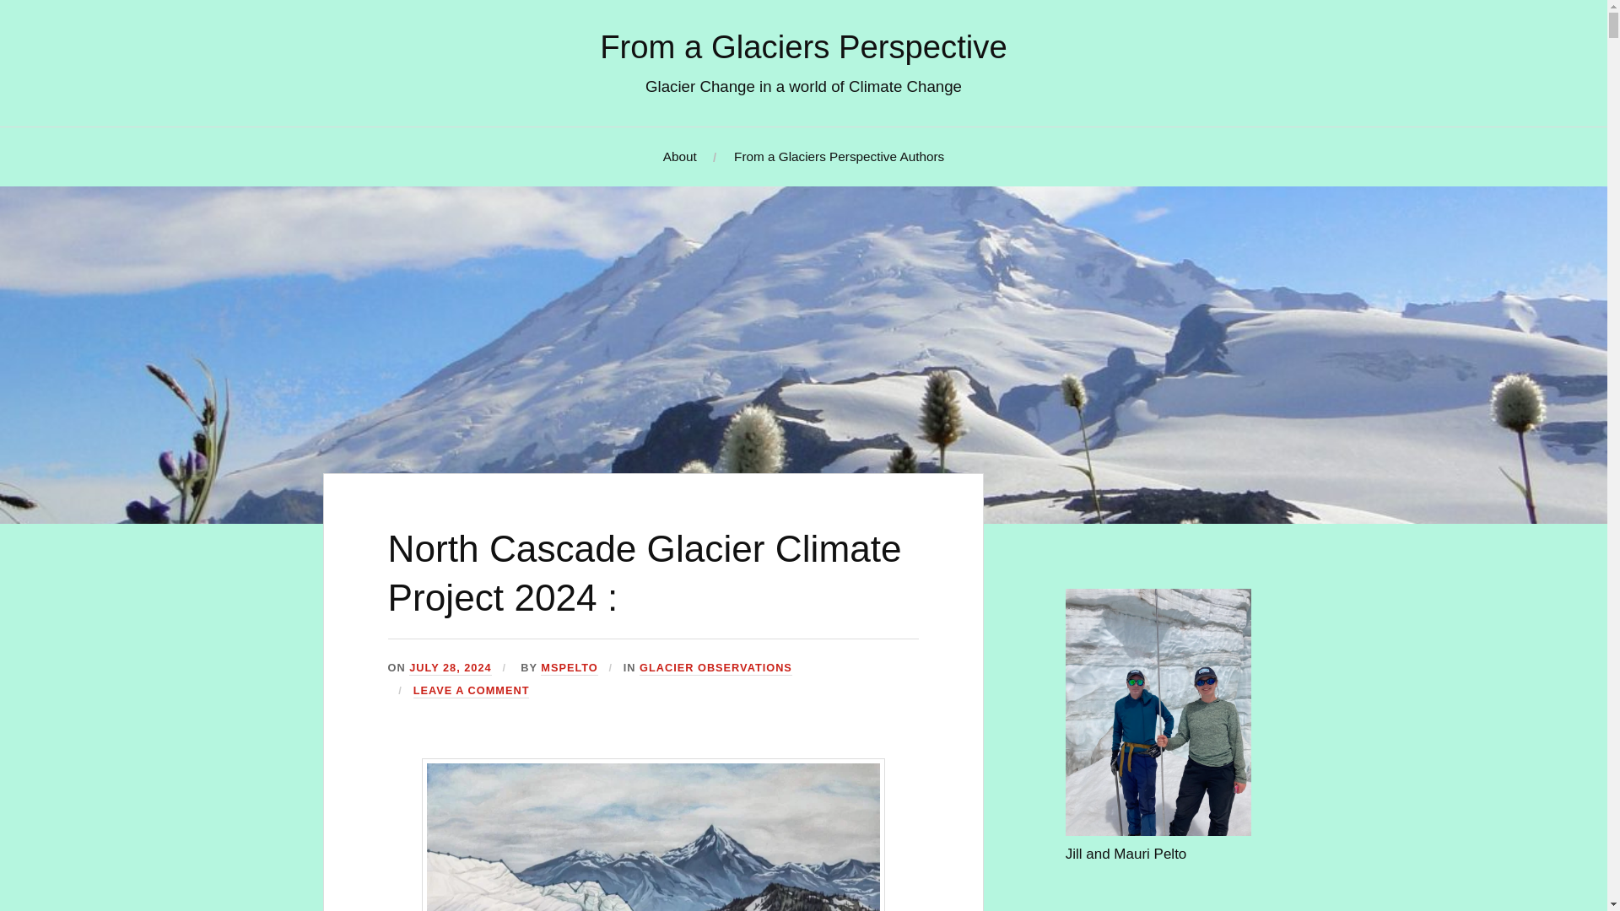 This screenshot has height=911, width=1620. What do you see at coordinates (645, 573) in the screenshot?
I see `North Cascade Glacier Climate Project 2024 :` at bounding box center [645, 573].